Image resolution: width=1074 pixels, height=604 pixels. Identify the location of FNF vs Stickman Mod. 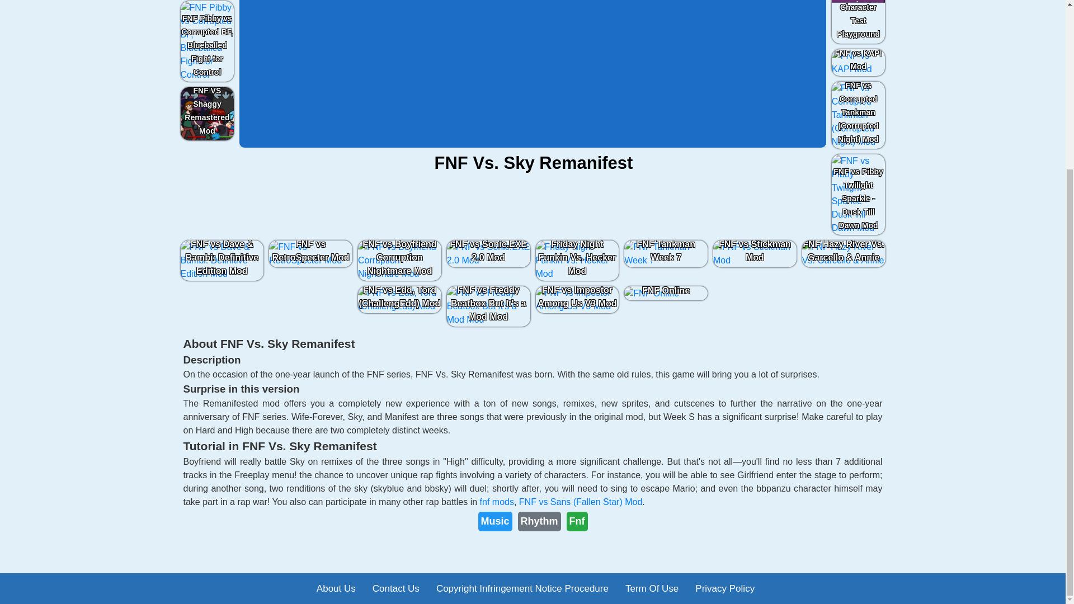
(754, 254).